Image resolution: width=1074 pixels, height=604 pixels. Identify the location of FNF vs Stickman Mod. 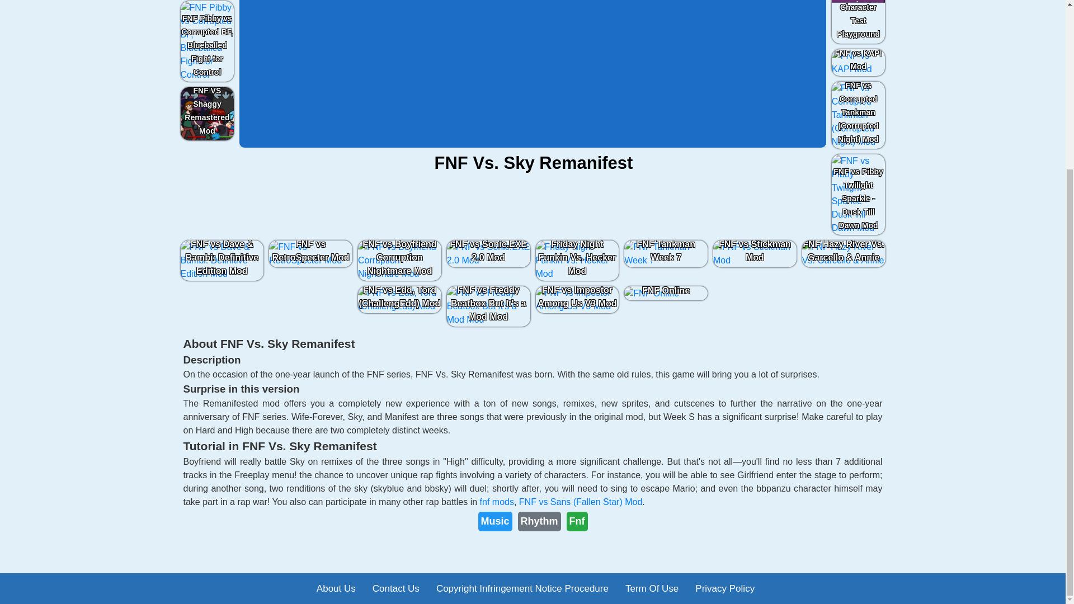
(754, 254).